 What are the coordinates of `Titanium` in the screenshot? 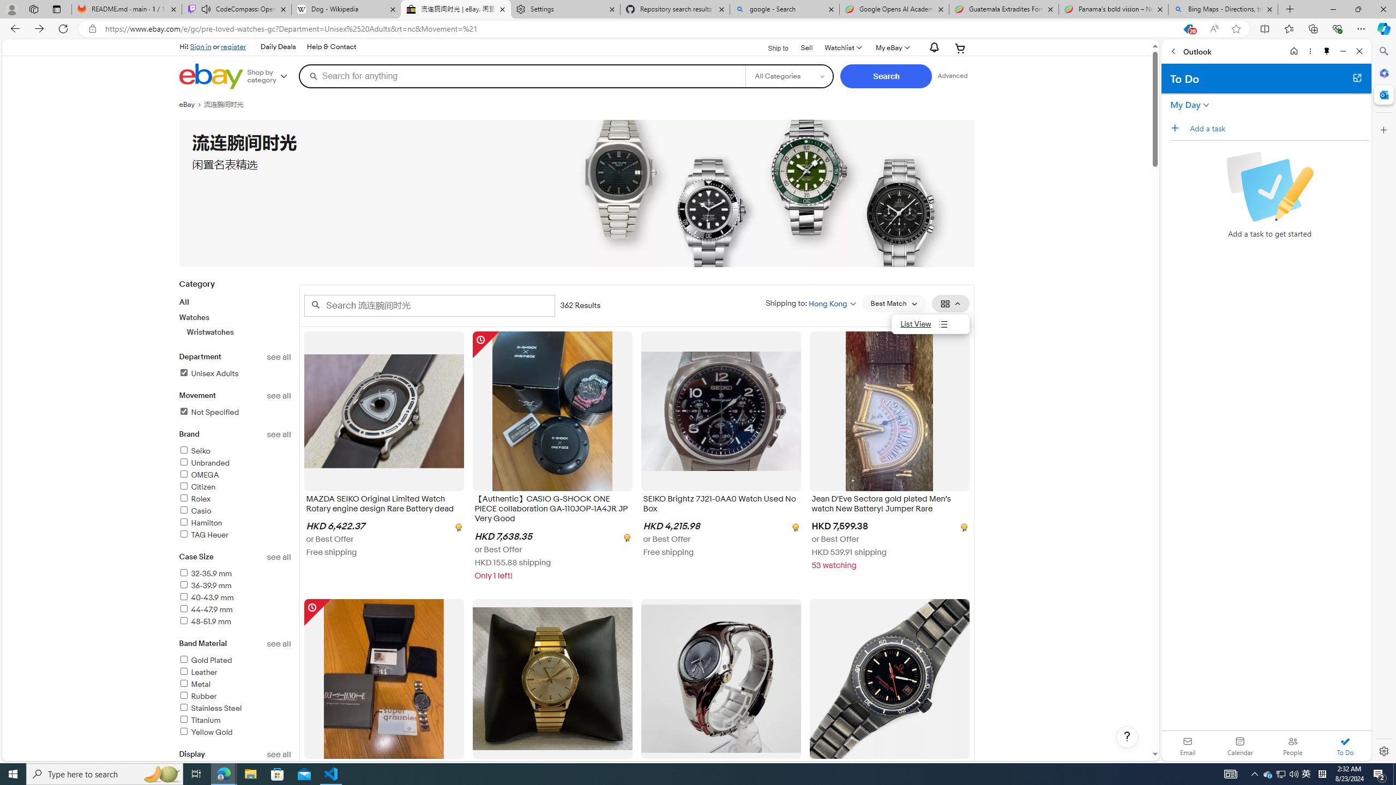 It's located at (200, 721).